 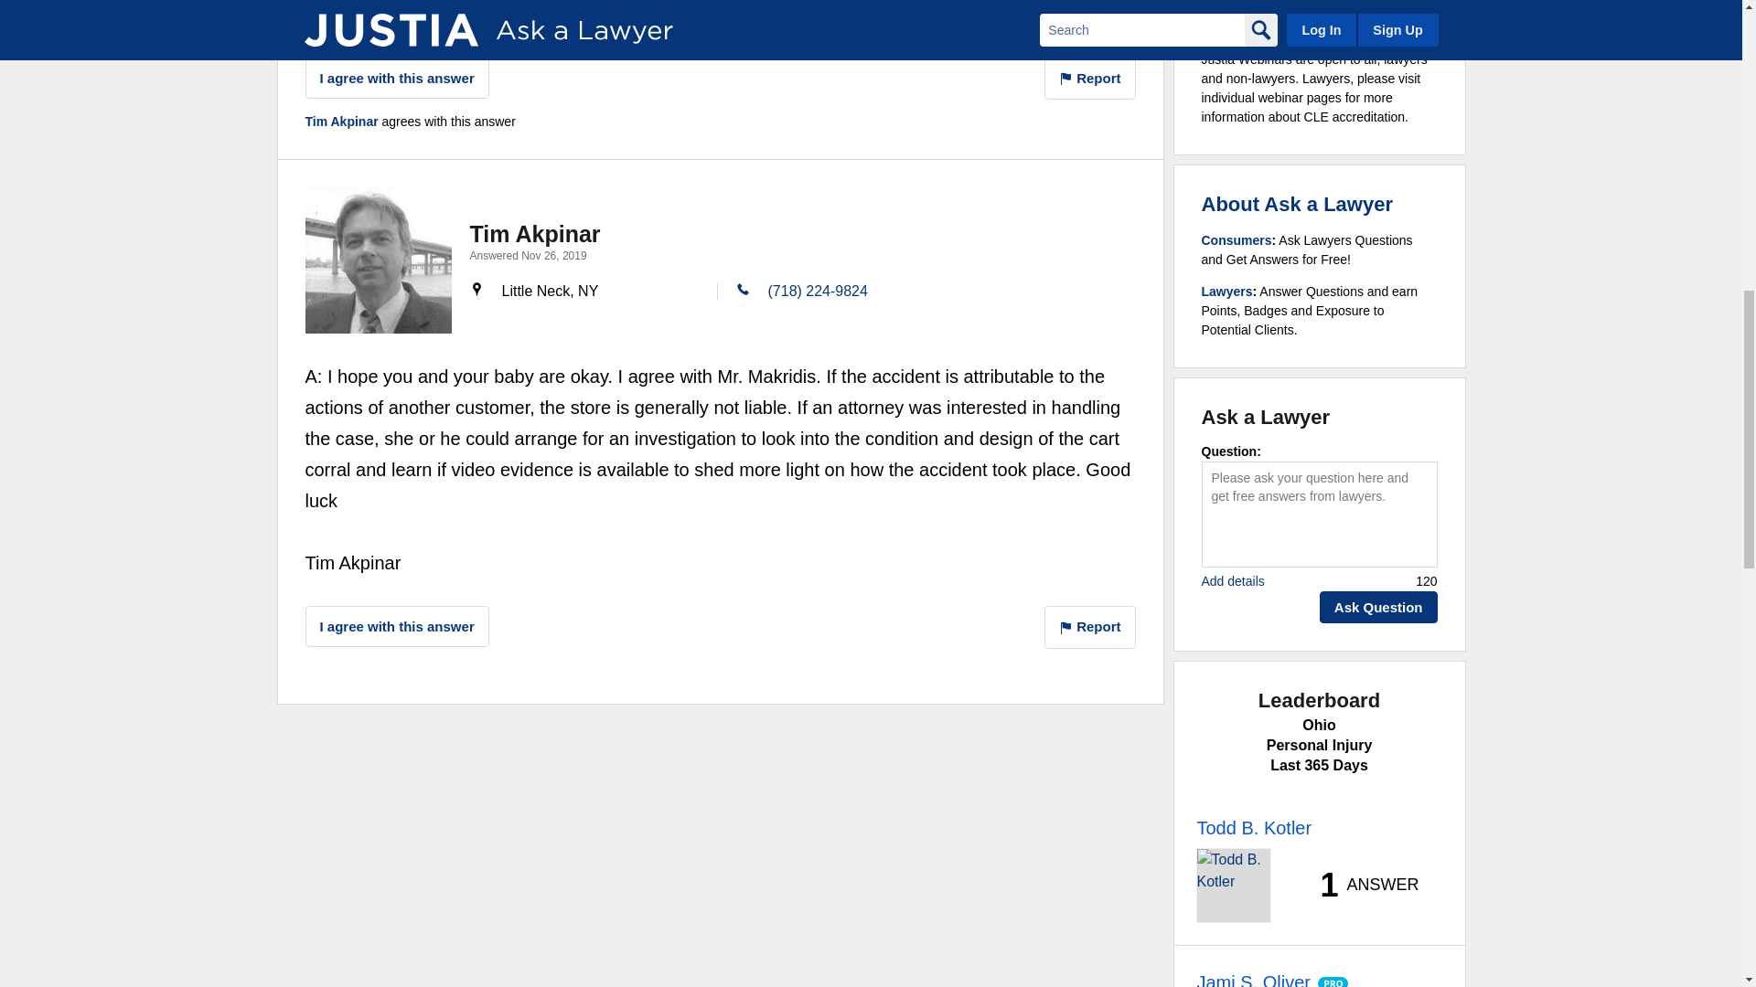 What do you see at coordinates (1227, 292) in the screenshot?
I see `Ask a Lawyer - FAQs - Lawyers` at bounding box center [1227, 292].